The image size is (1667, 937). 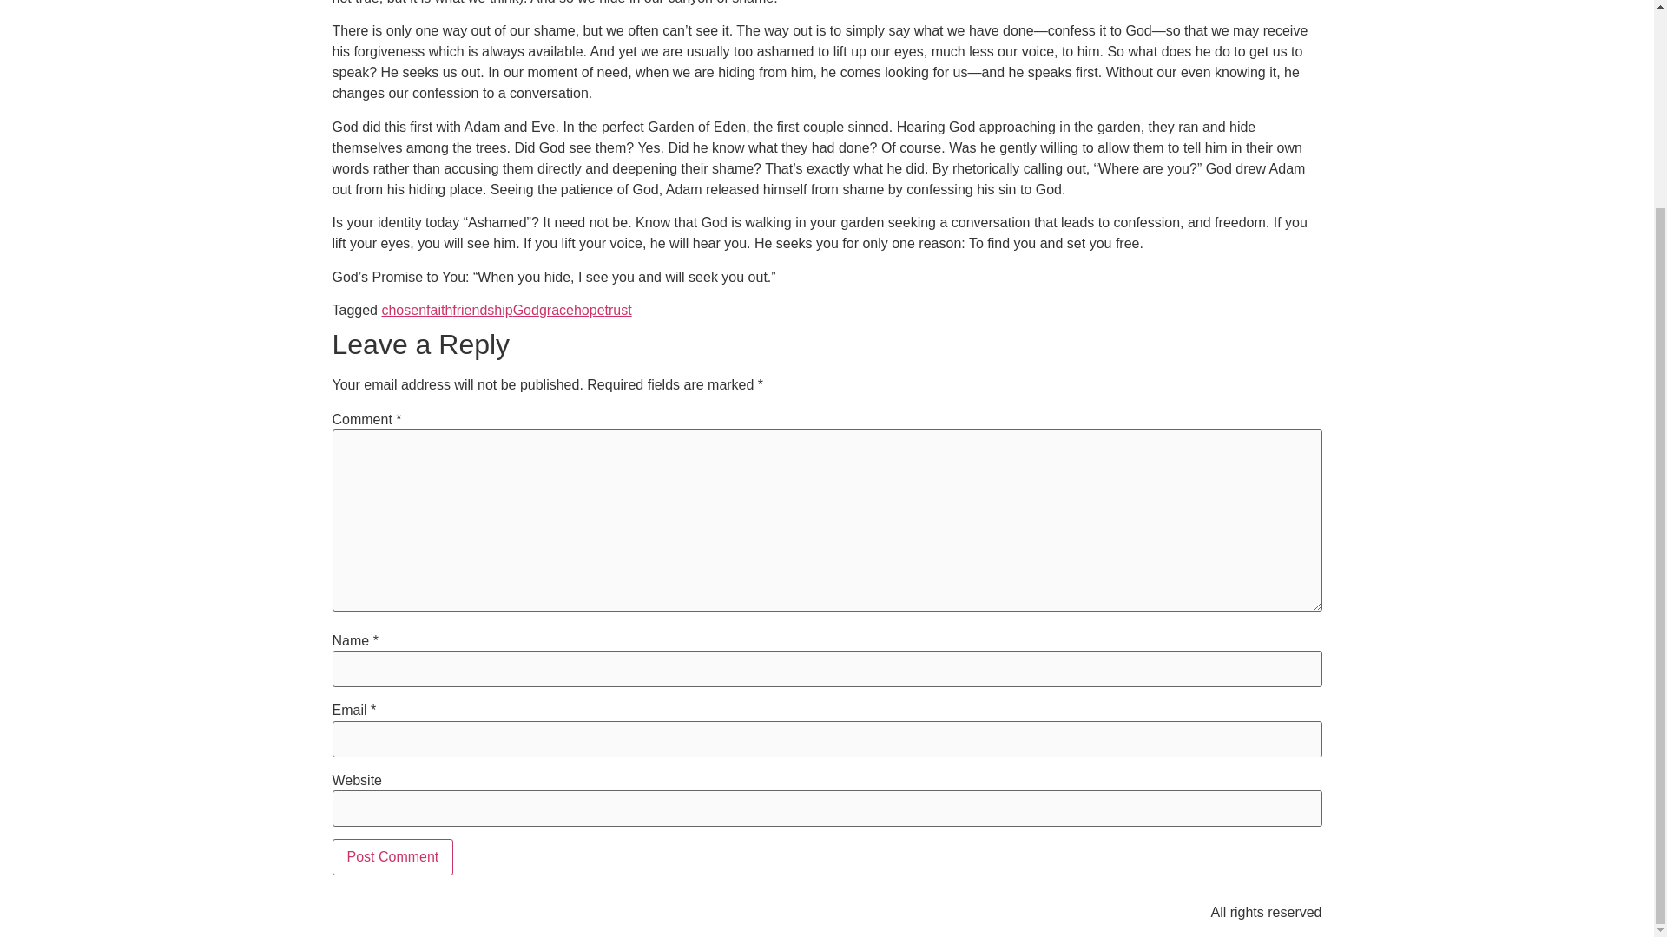 I want to click on friendship, so click(x=481, y=310).